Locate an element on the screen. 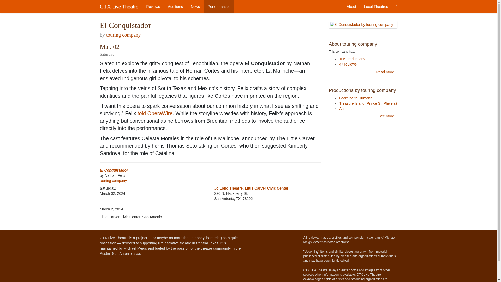 Image resolution: width=501 pixels, height=282 pixels. told OperaWire is located at coordinates (155, 113).